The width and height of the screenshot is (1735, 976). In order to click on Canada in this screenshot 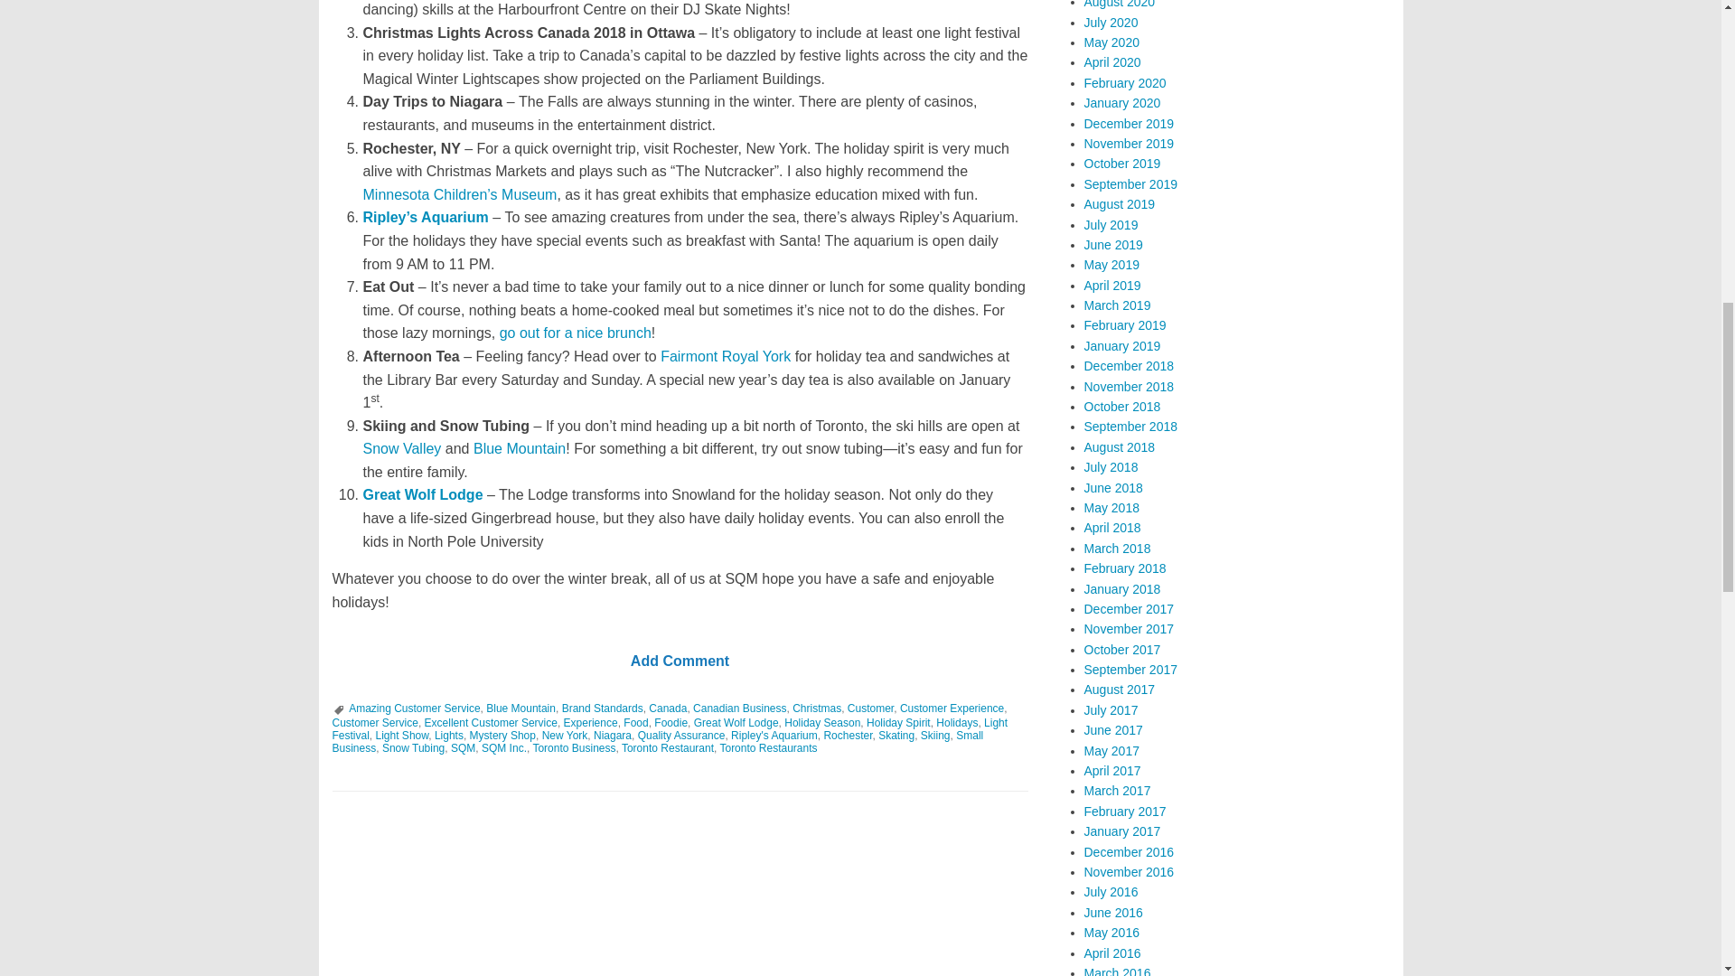, I will do `click(668, 708)`.